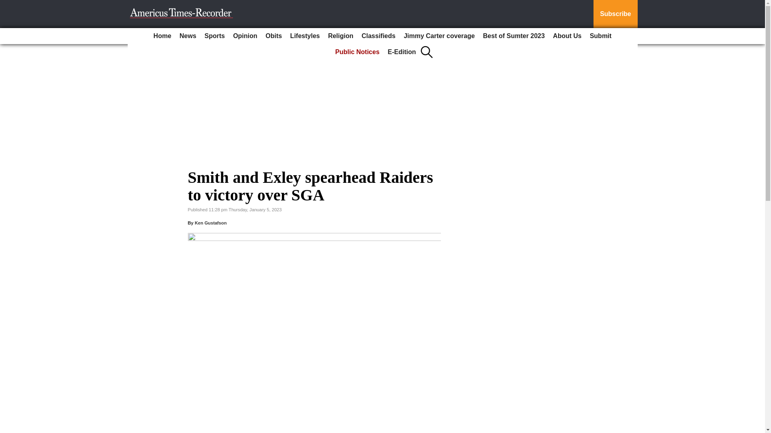  What do you see at coordinates (567, 36) in the screenshot?
I see `About Us` at bounding box center [567, 36].